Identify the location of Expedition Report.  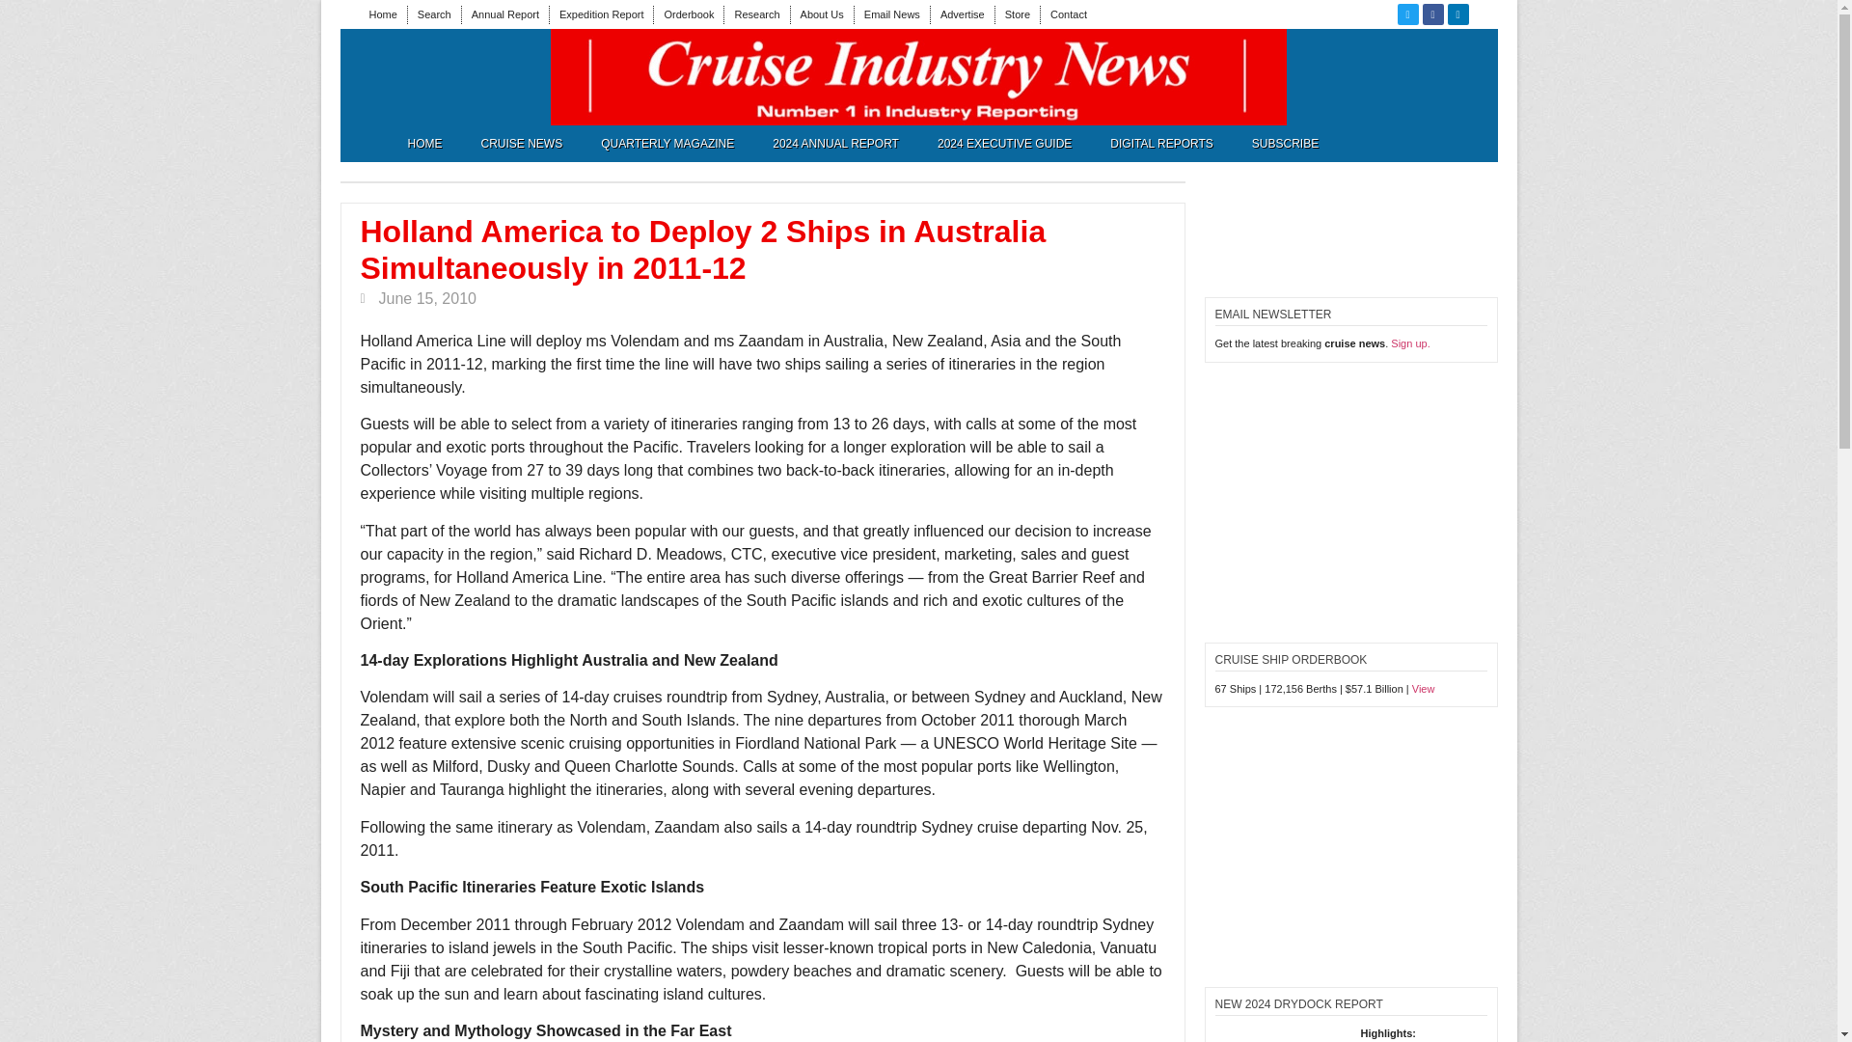
(600, 14).